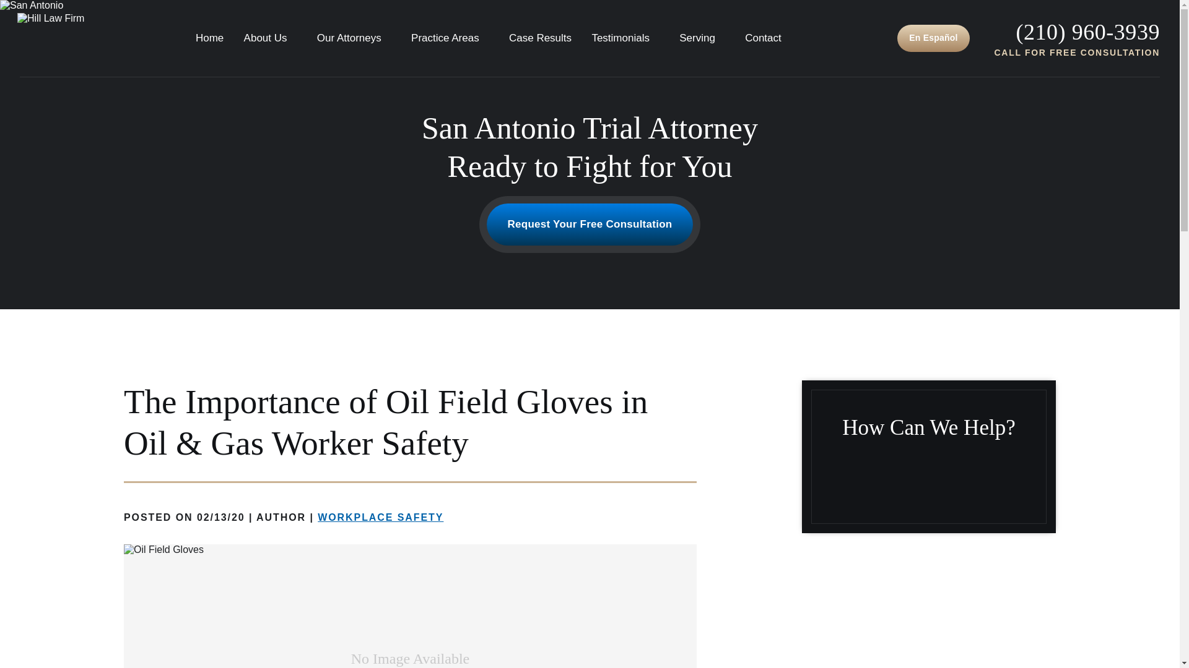  Describe the element at coordinates (209, 38) in the screenshot. I see `Home` at that location.